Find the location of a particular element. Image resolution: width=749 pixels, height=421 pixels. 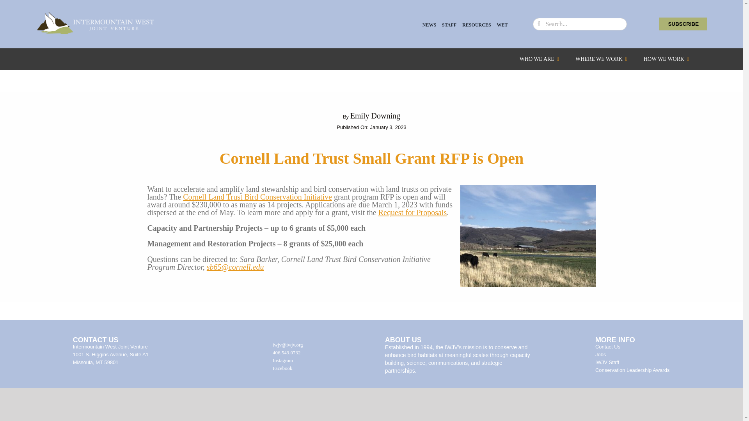

RESOURCES is located at coordinates (476, 25).